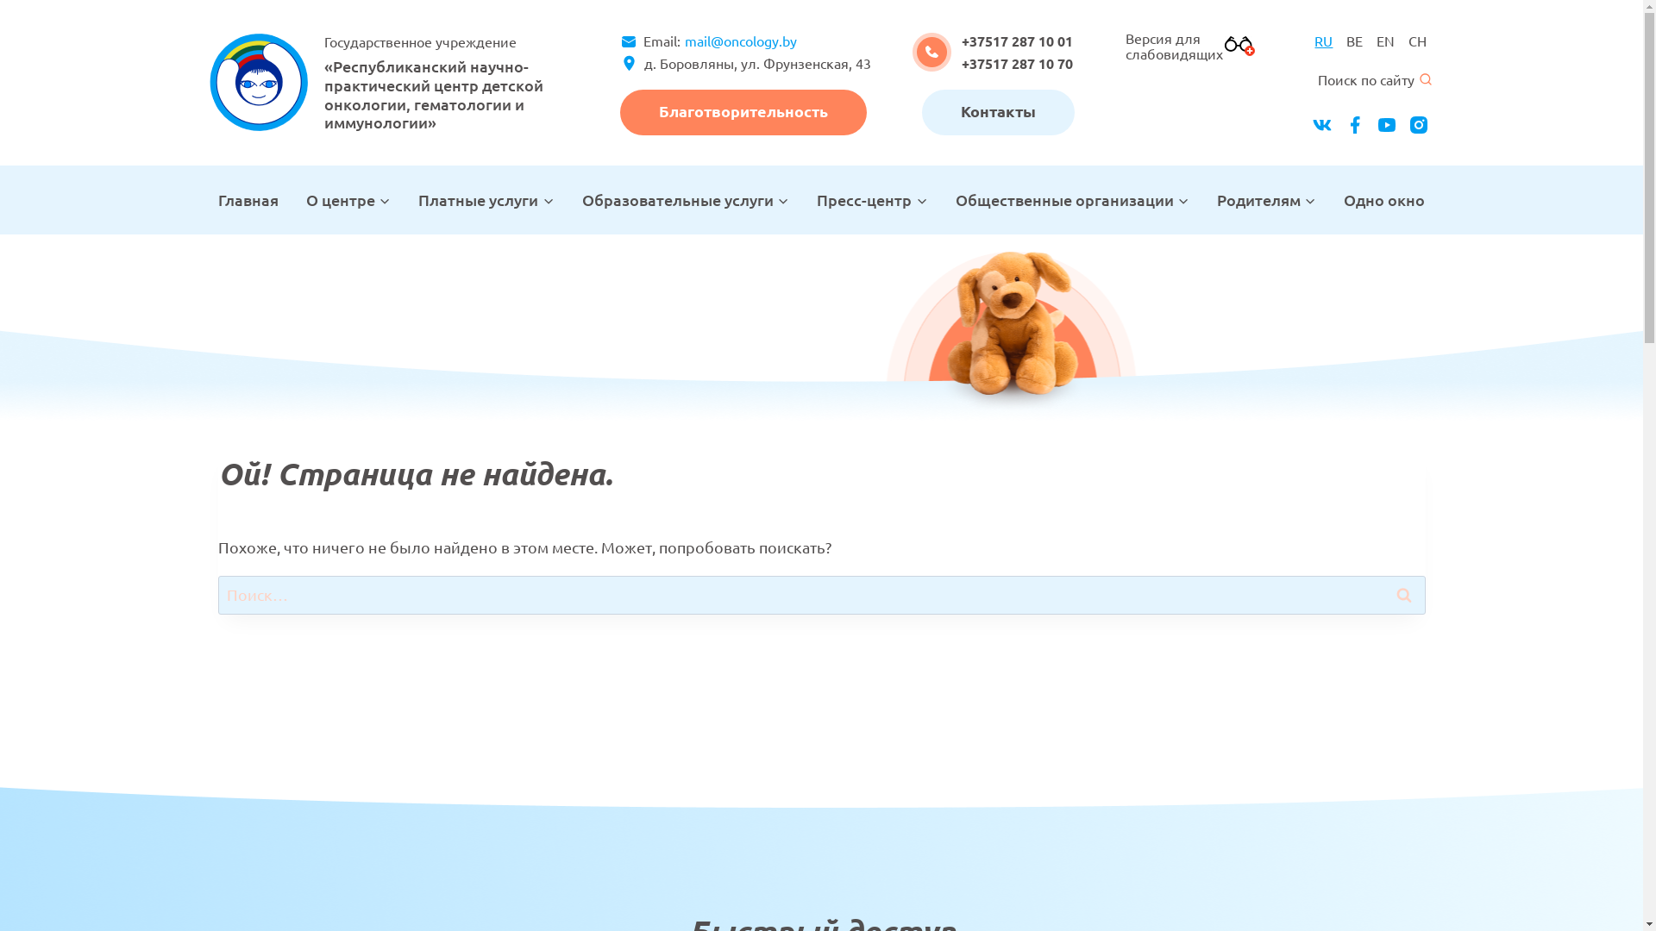 This screenshot has width=1656, height=931. Describe the element at coordinates (1018, 64) in the screenshot. I see `+37517 287 10 70` at that location.